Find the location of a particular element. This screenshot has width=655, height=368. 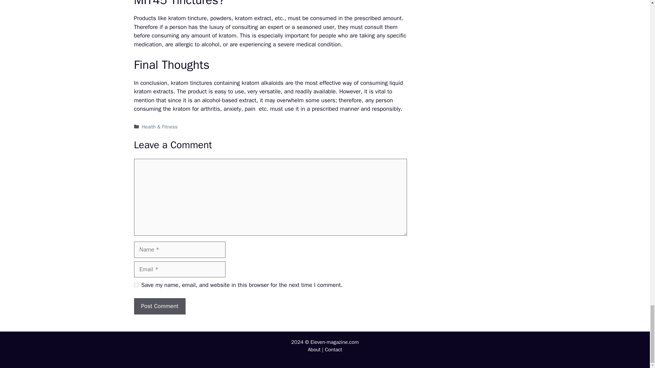

yes is located at coordinates (136, 285).